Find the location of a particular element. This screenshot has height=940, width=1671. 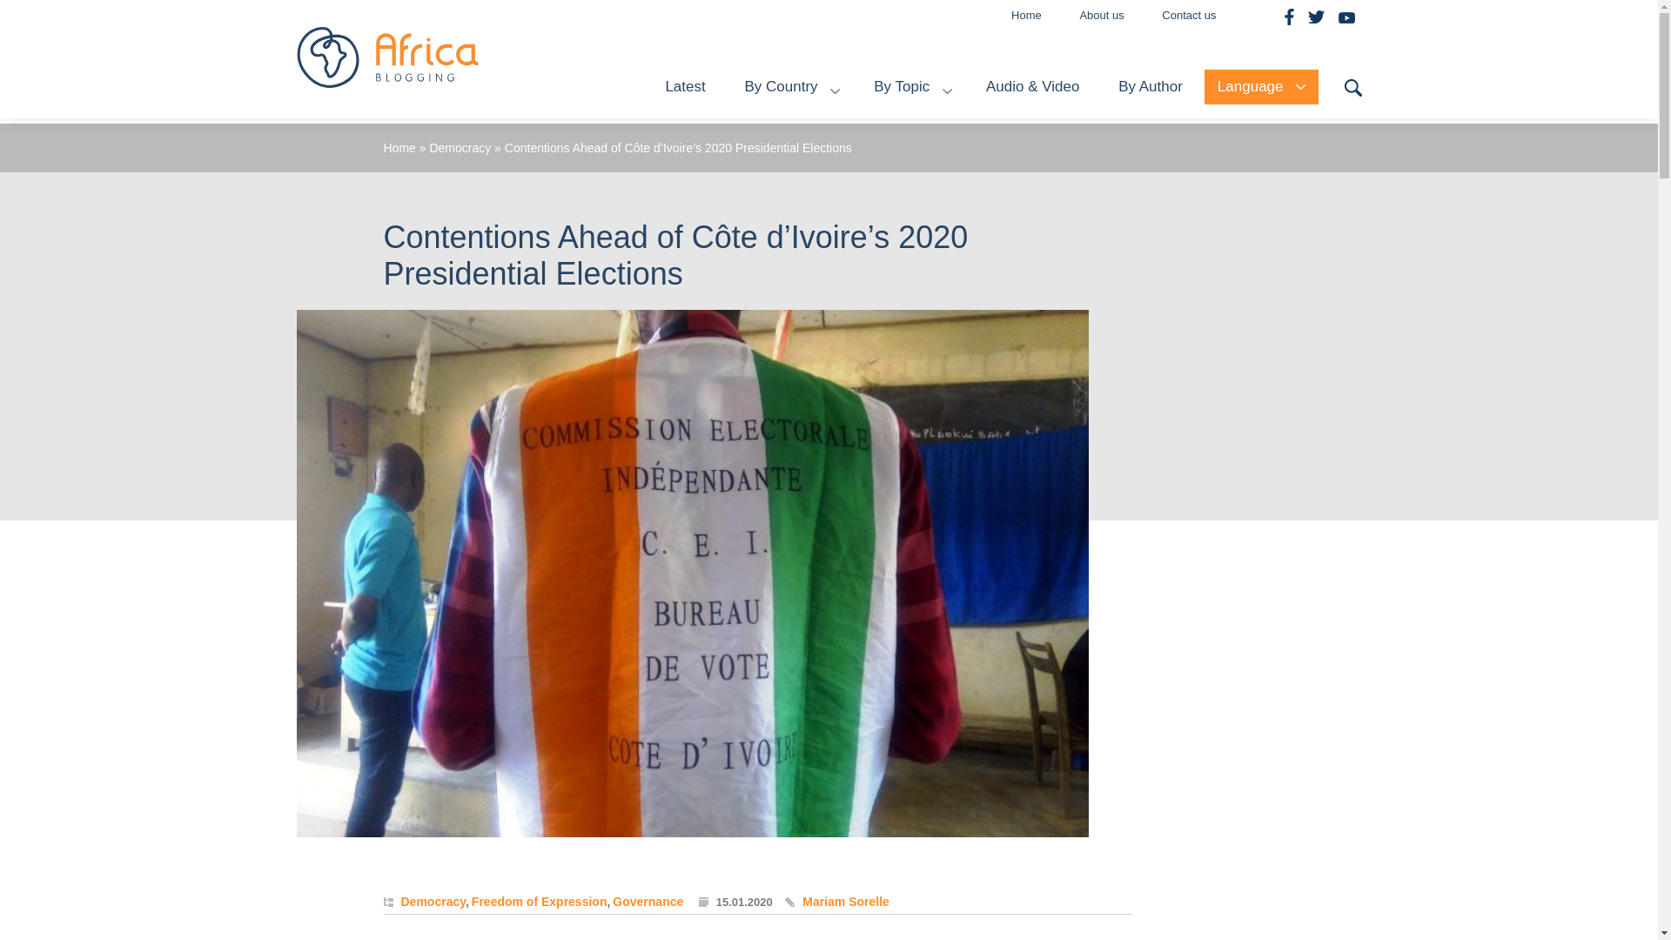

41 is located at coordinates (501, 268).